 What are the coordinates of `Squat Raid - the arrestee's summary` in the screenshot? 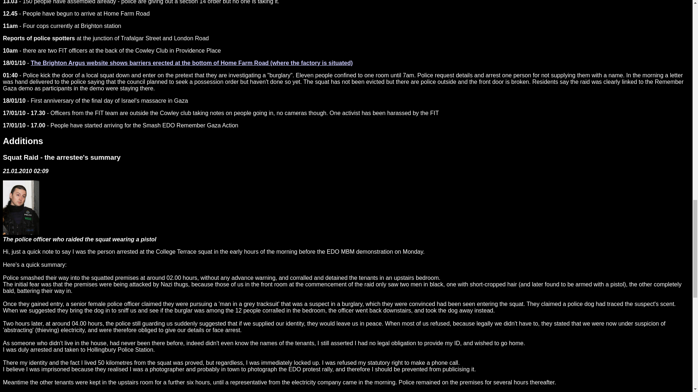 It's located at (62, 157).